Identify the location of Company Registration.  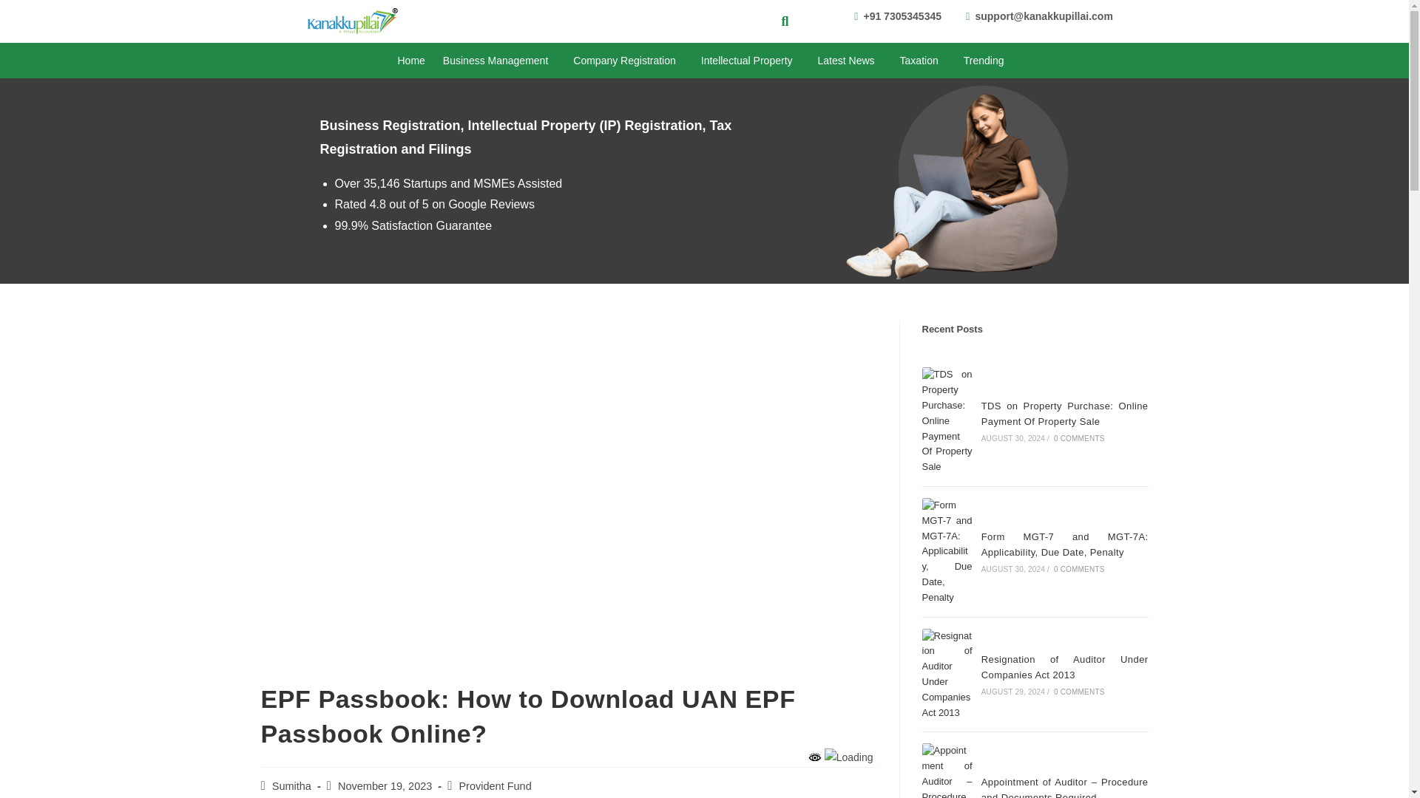
(628, 61).